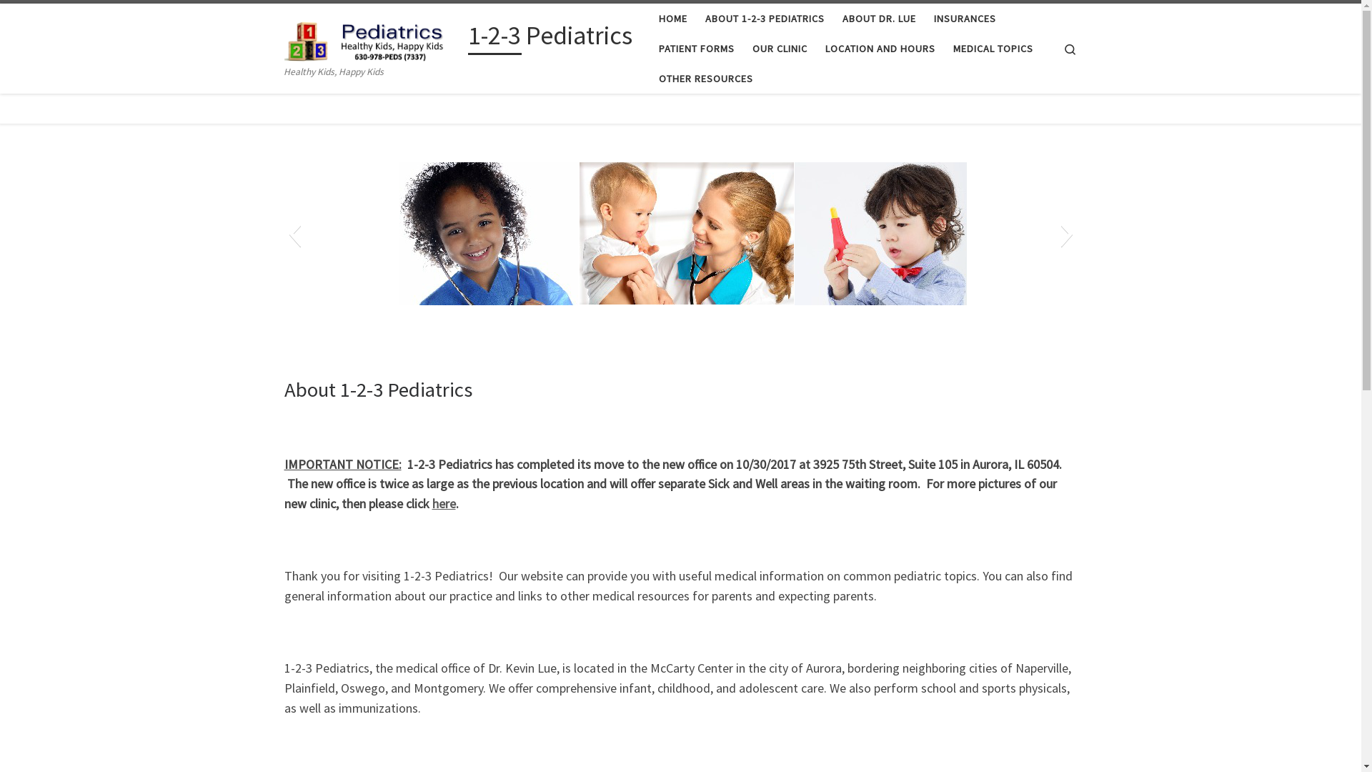  I want to click on Search, so click(1070, 49).